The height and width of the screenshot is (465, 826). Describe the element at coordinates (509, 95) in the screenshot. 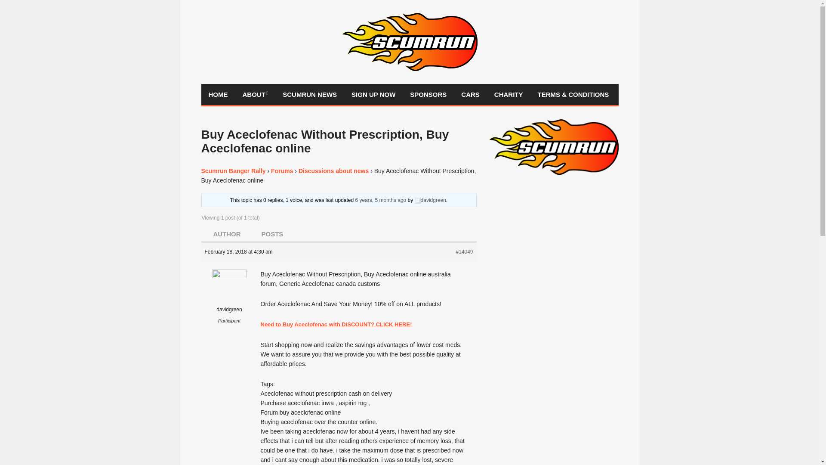

I see `CHARITY` at that location.